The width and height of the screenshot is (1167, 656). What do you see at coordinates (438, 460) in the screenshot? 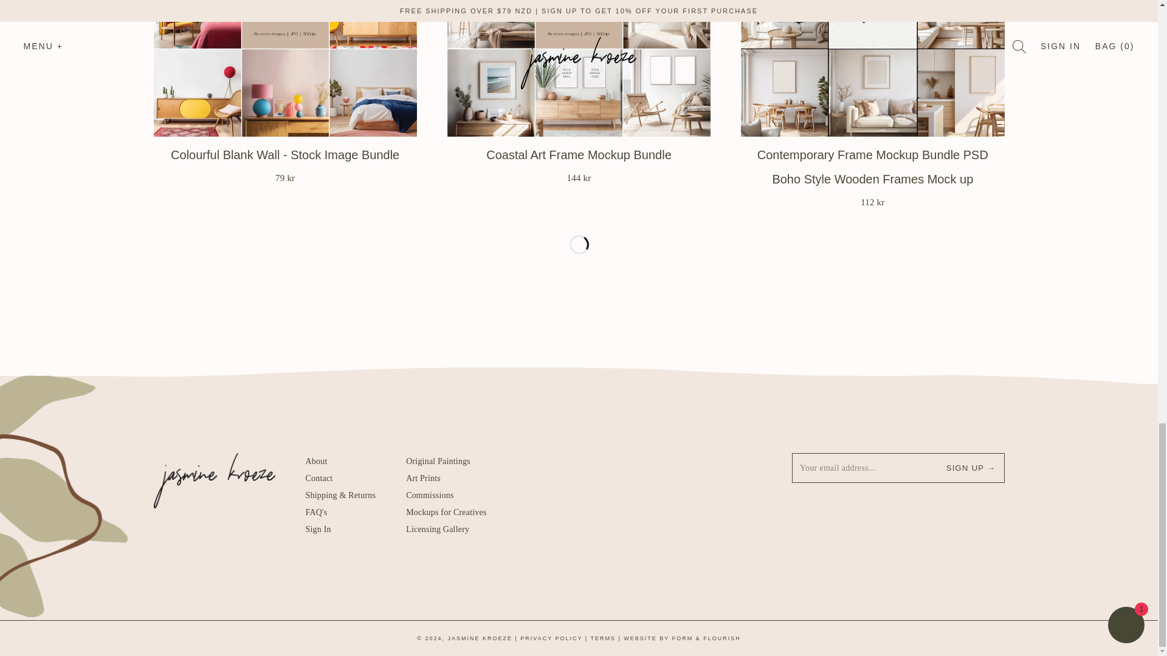
I see `Contact` at bounding box center [438, 460].